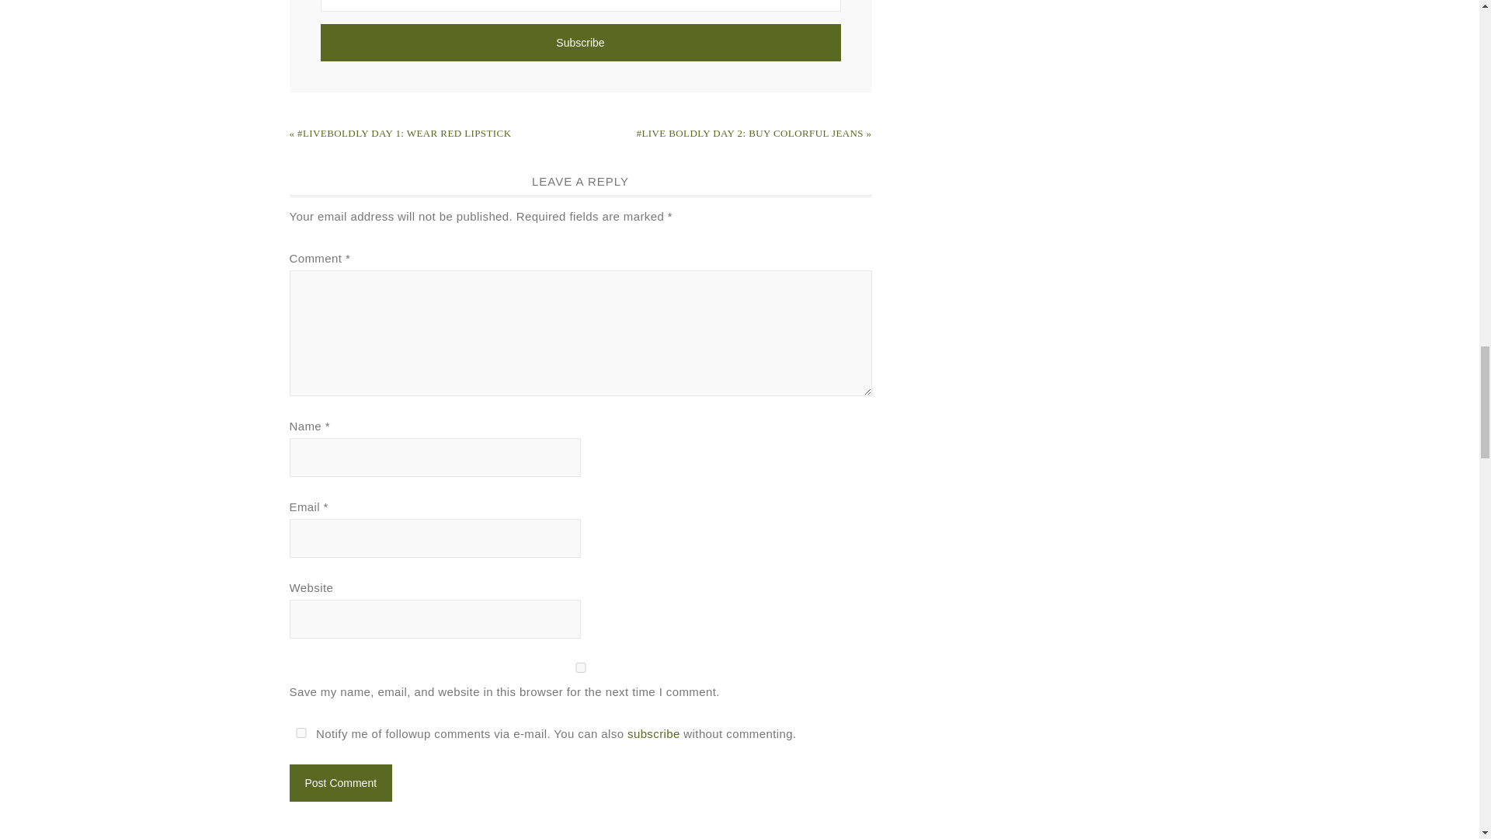 The image size is (1491, 839). I want to click on Subscribe, so click(580, 42).